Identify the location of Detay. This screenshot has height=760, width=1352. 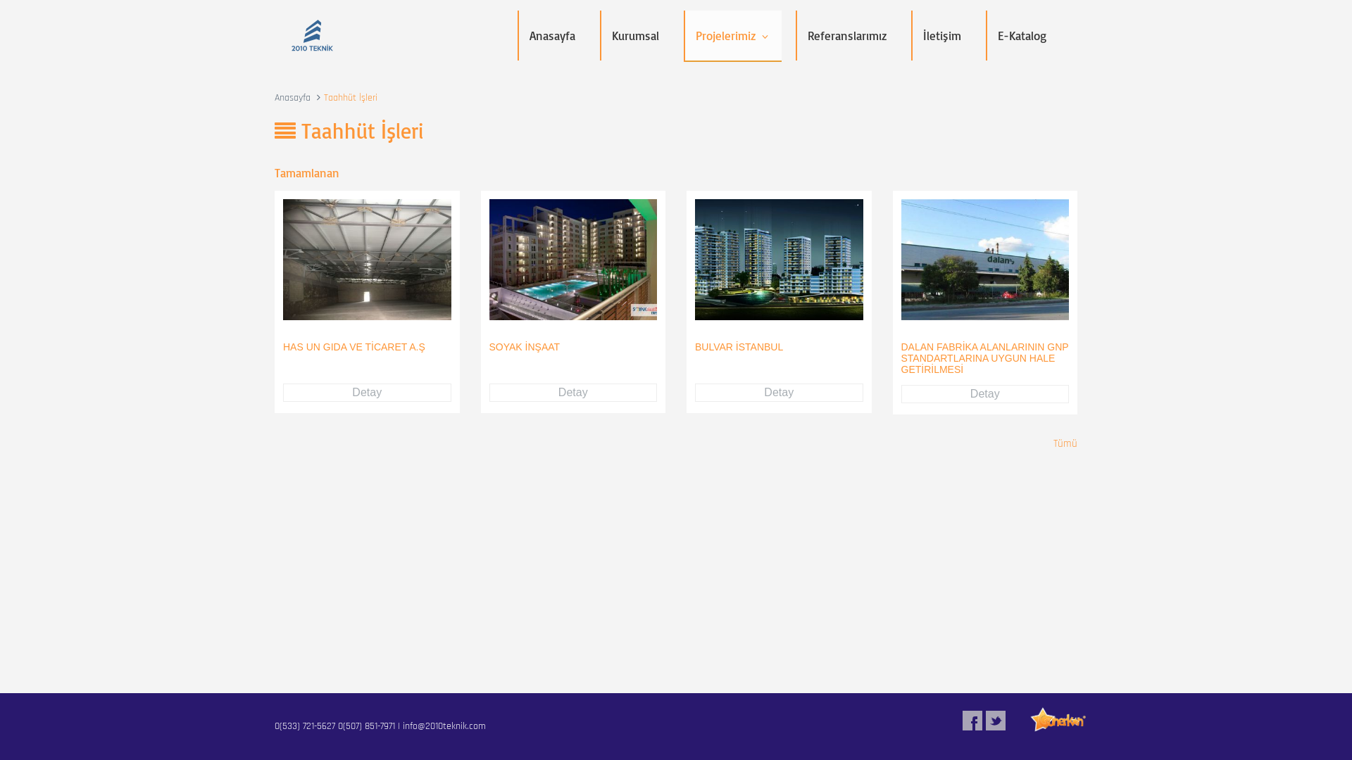
(779, 393).